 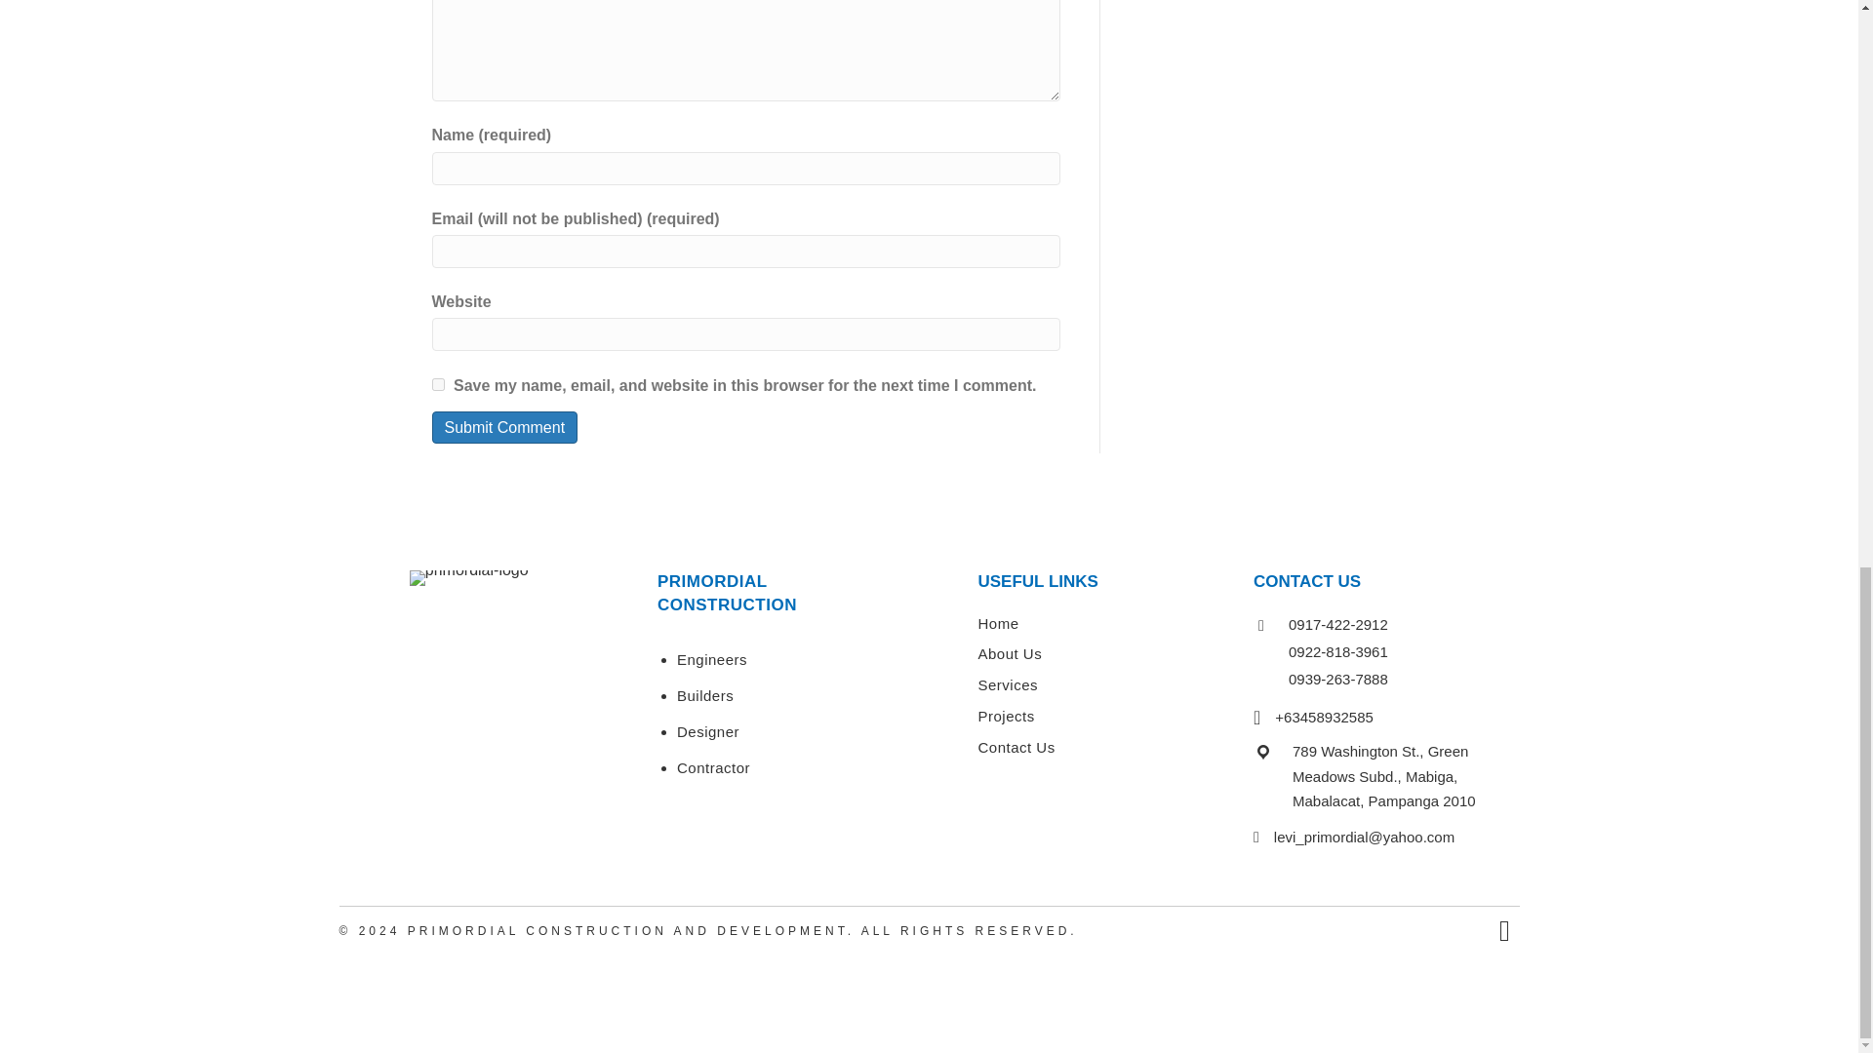 I want to click on primordial-logo, so click(x=468, y=577).